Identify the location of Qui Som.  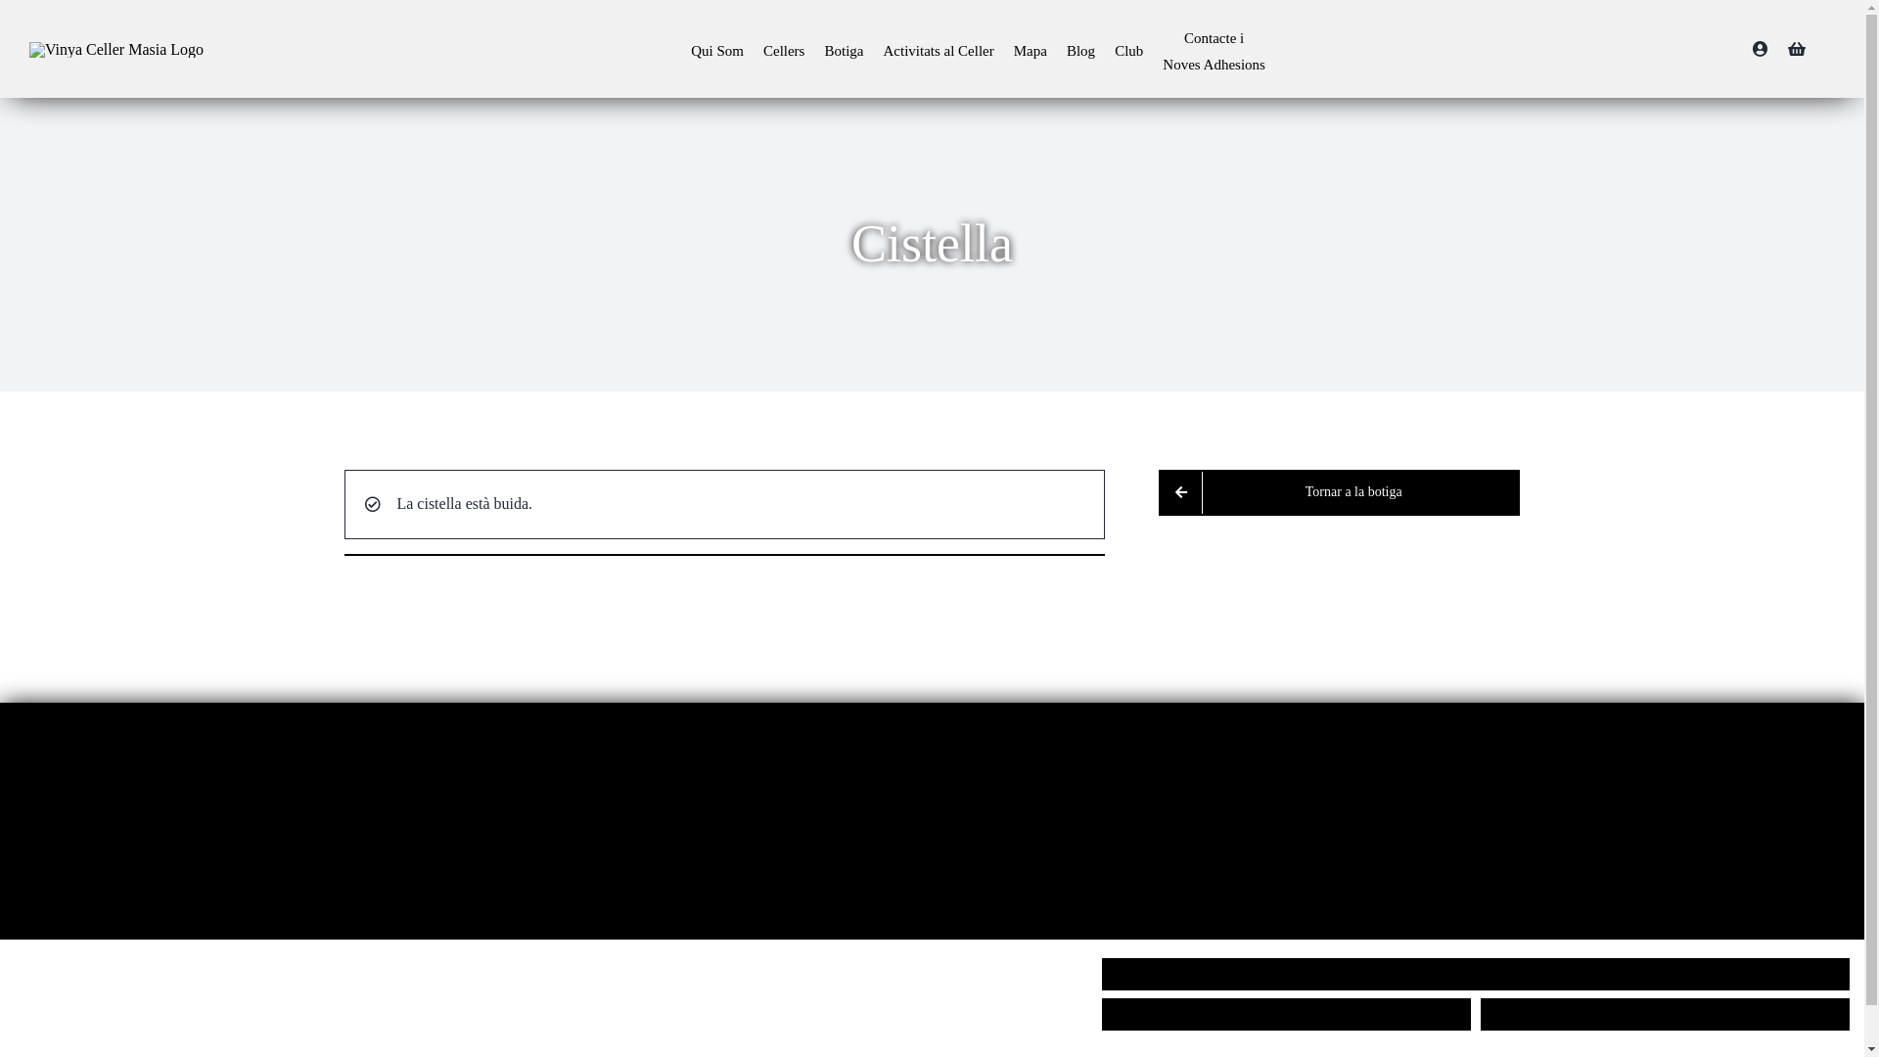
(717, 51).